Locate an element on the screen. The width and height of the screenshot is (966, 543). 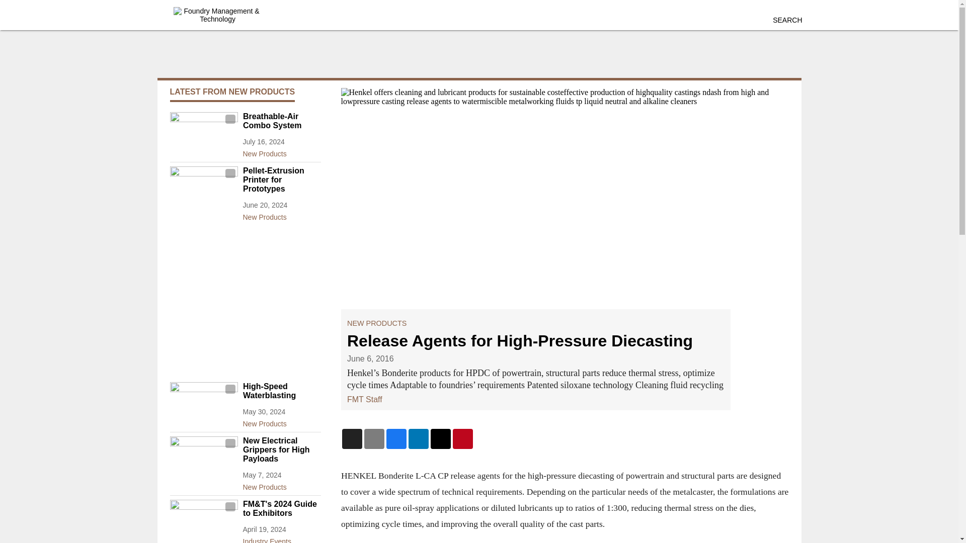
SEARCH is located at coordinates (787, 20).